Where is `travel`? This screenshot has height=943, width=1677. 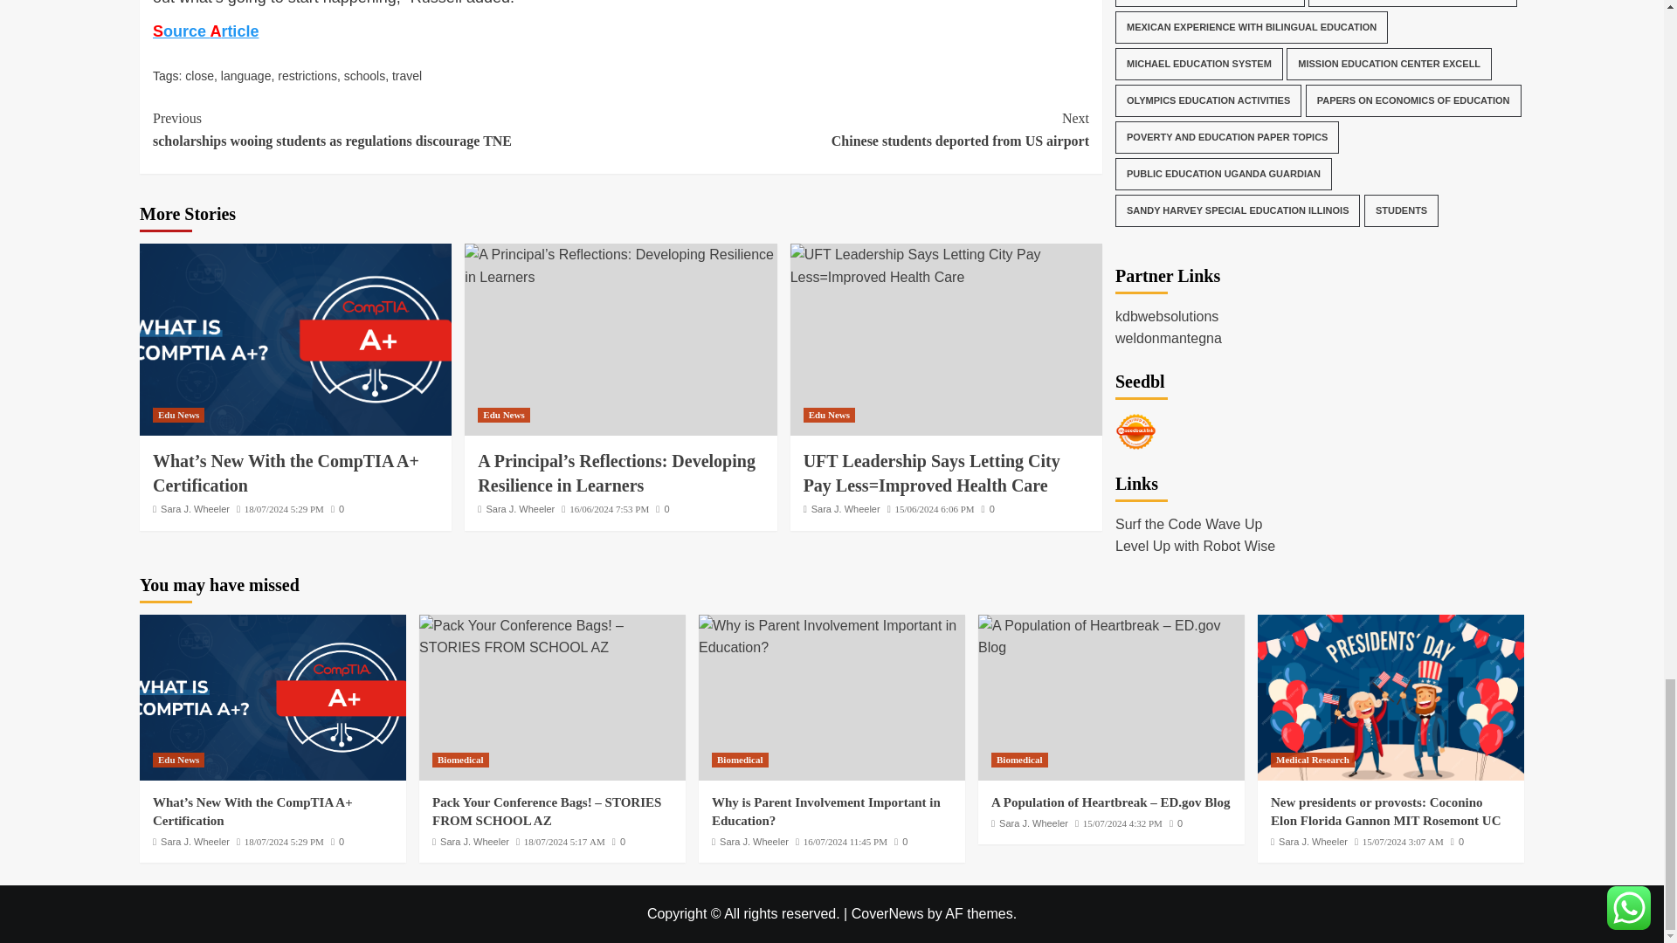 travel is located at coordinates (407, 75).